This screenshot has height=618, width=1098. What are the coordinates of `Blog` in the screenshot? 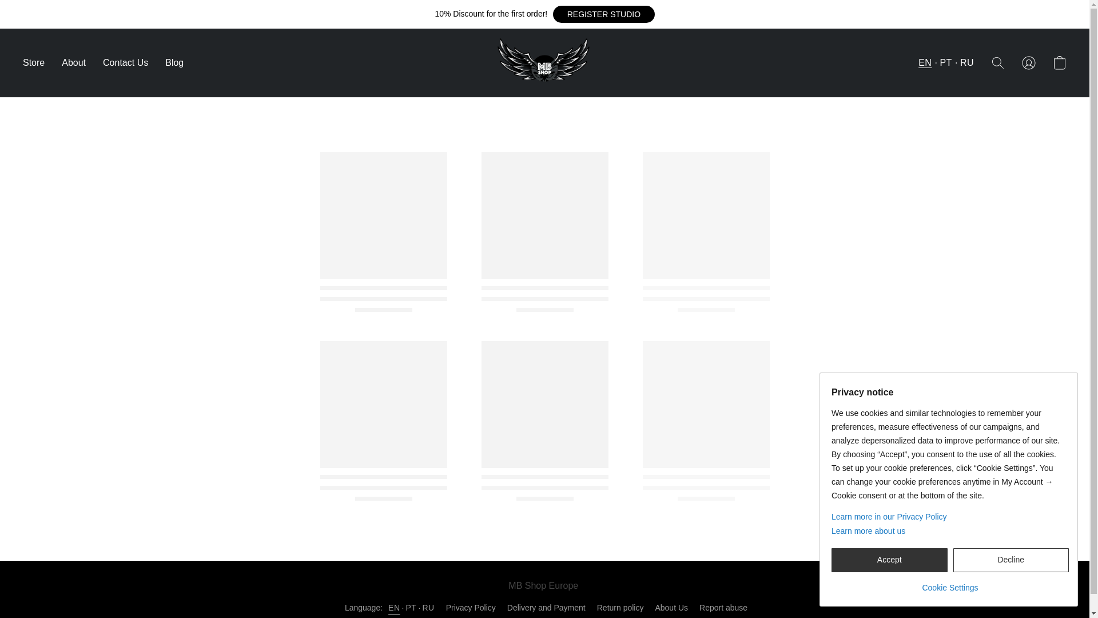 It's located at (170, 62).